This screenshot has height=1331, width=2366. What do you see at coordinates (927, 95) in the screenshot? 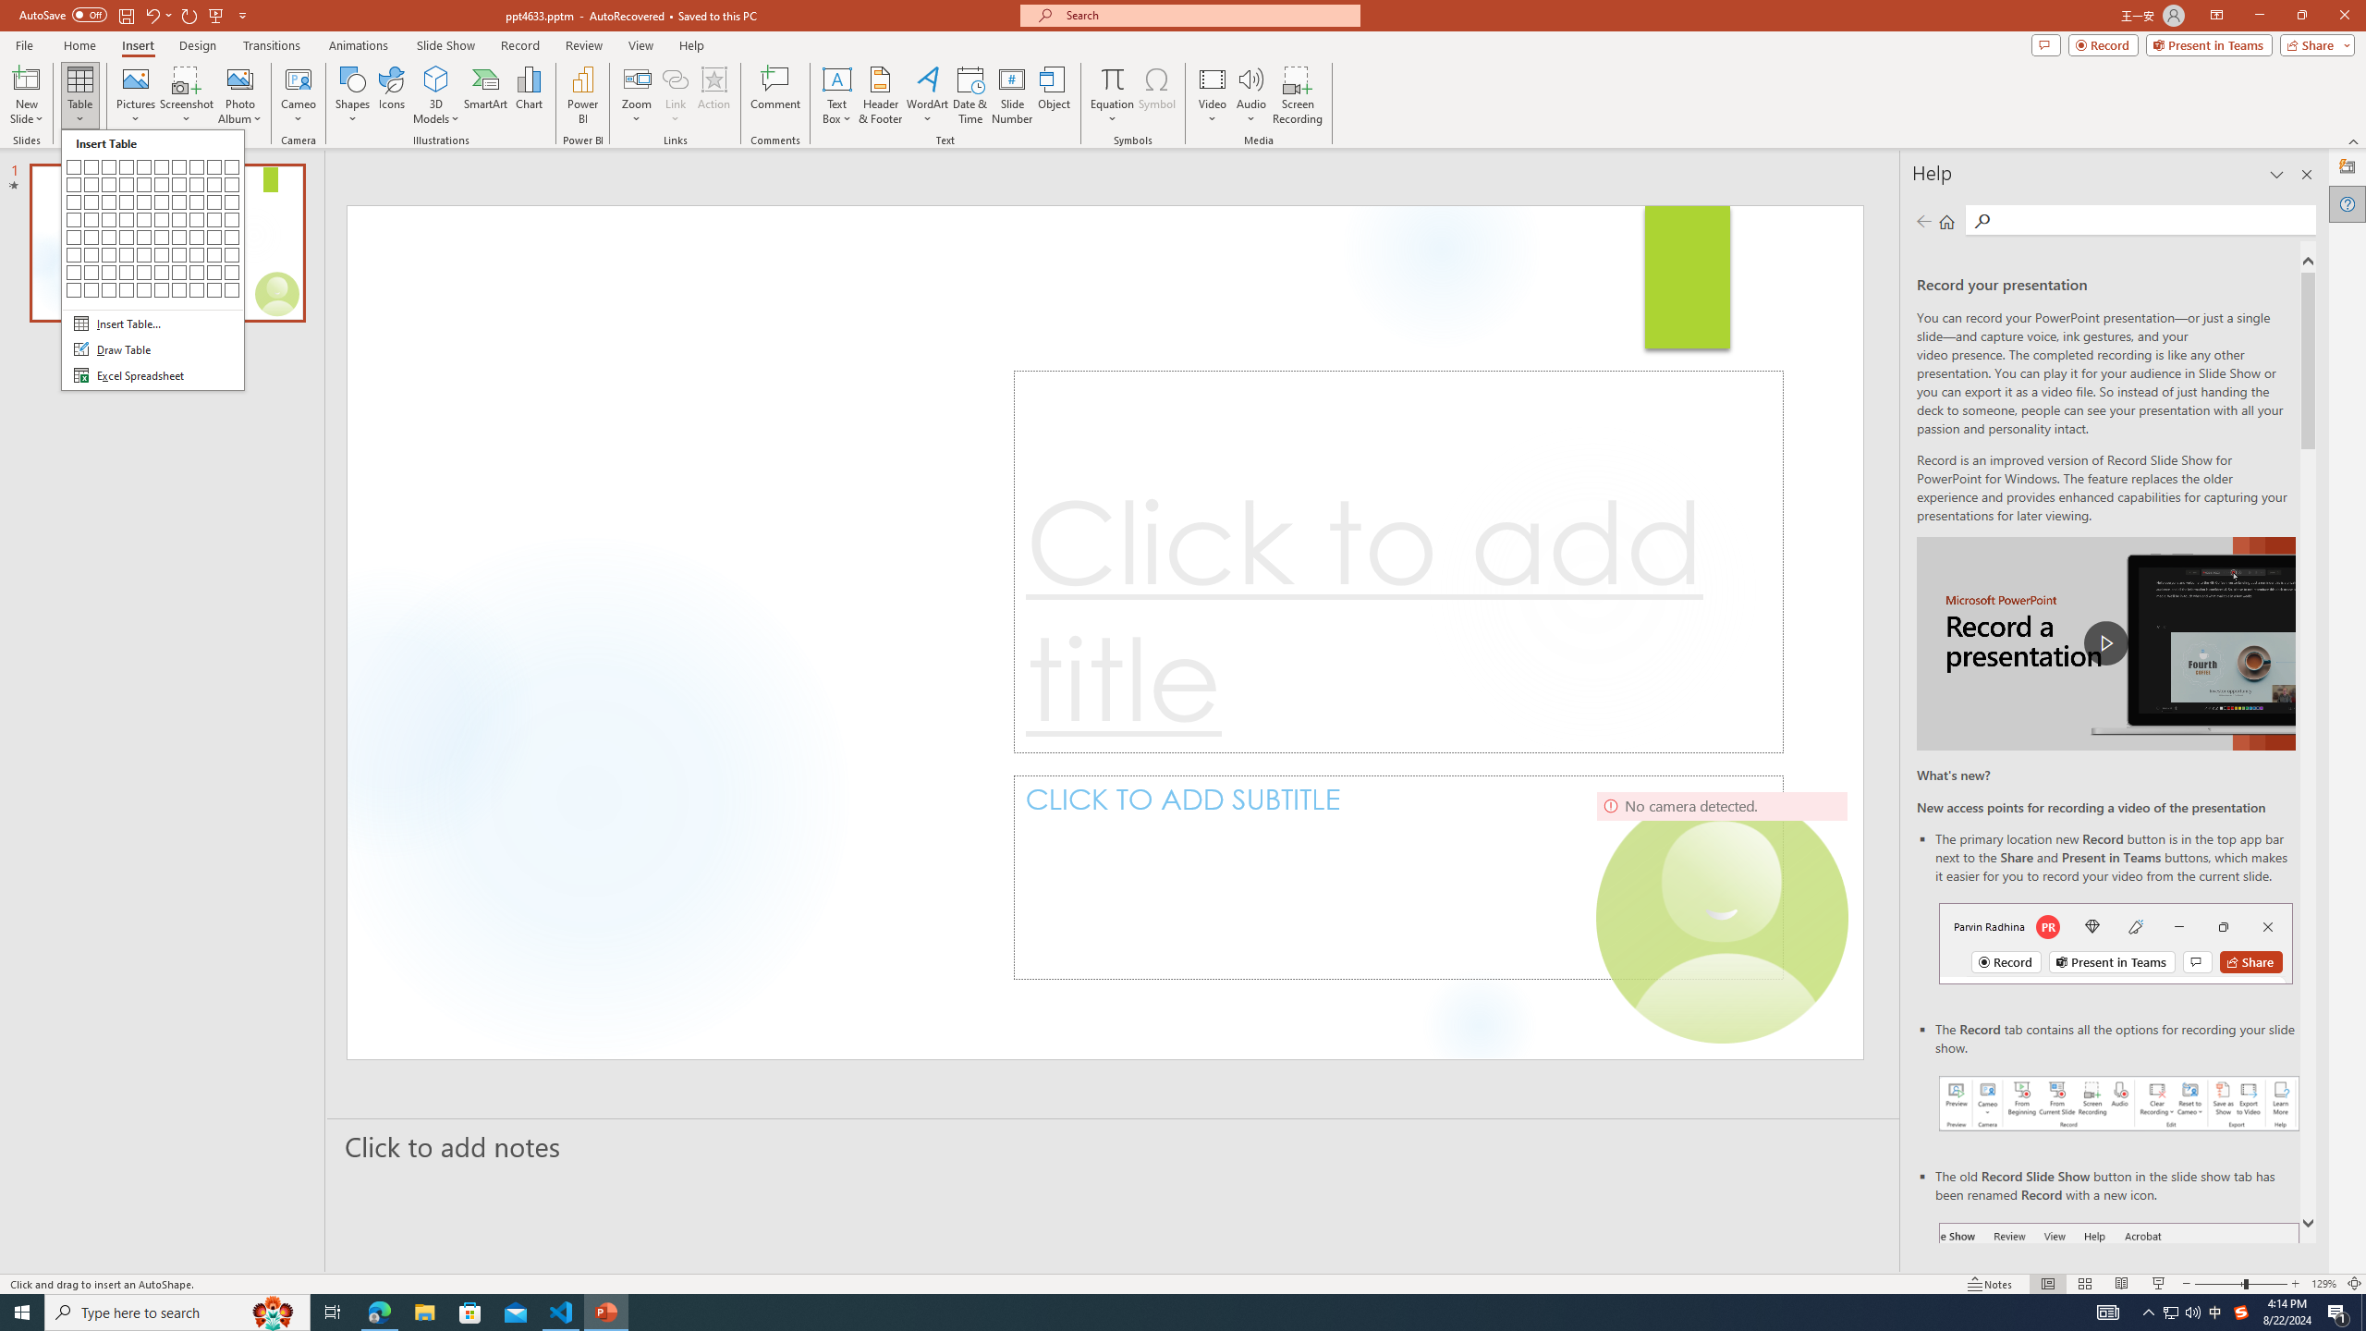
I see `WordArt` at bounding box center [927, 95].